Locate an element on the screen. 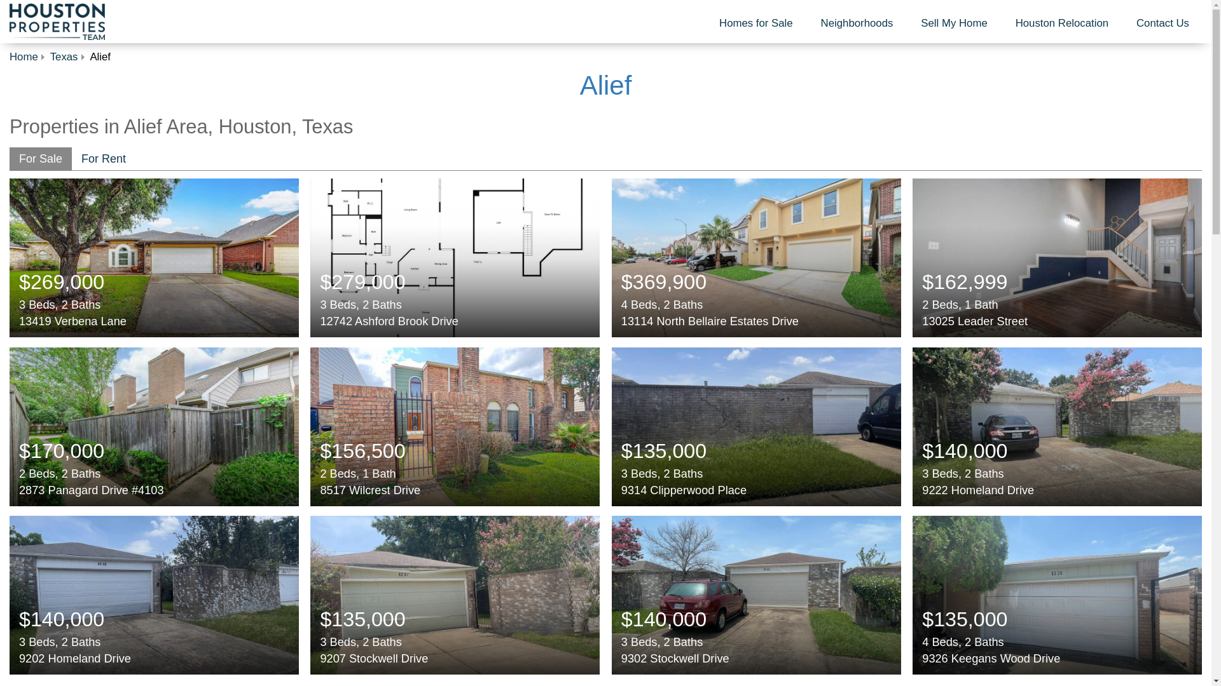 This screenshot has width=1221, height=686. For Rent is located at coordinates (104, 159).